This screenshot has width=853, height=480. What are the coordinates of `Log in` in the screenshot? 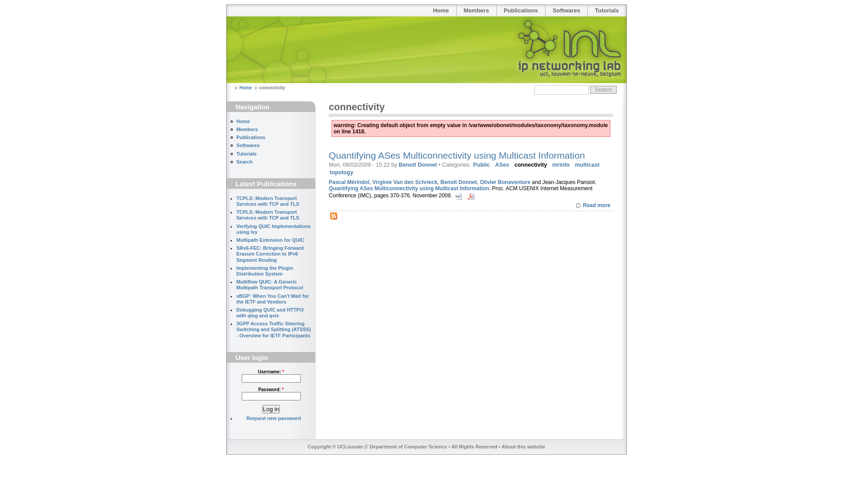 It's located at (271, 409).